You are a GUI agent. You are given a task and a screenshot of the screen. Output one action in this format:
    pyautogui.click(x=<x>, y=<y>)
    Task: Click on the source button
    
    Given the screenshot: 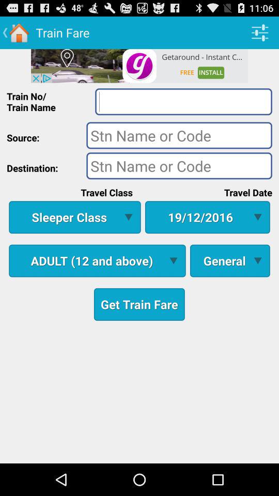 What is the action you would take?
    pyautogui.click(x=179, y=135)
    